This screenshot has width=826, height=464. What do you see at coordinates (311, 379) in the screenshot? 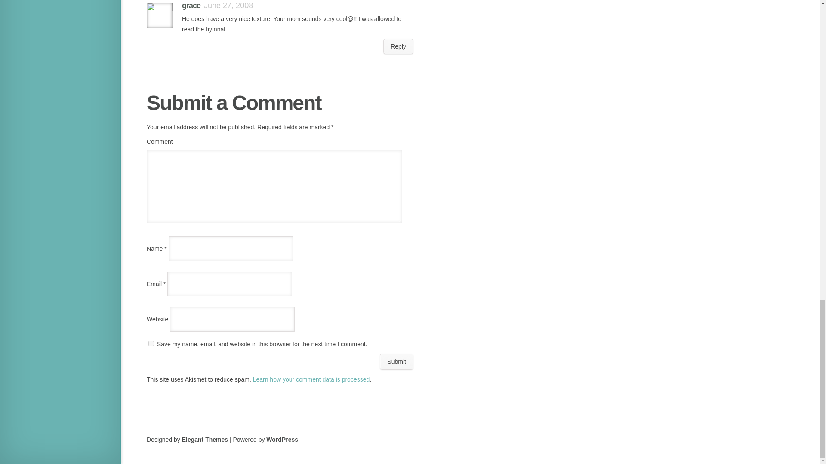
I see `Learn how your comment data is processed` at bounding box center [311, 379].